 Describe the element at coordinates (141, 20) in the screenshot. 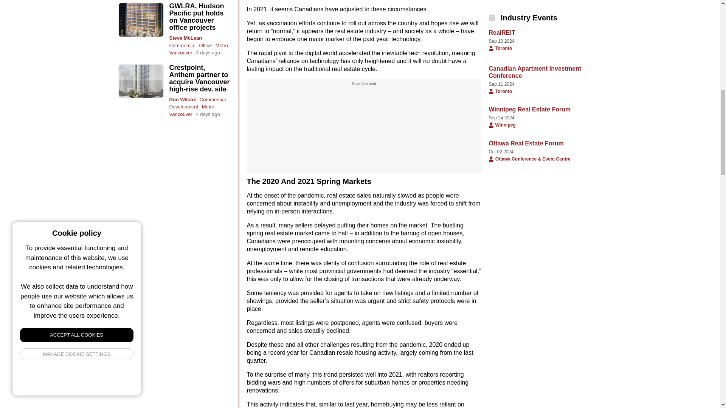

I see `GWLRA, Hudson Pacific put holds on Vancouver office projects` at that location.